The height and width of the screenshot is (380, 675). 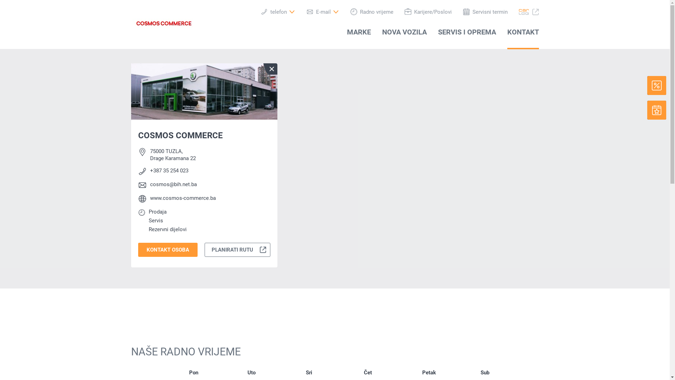 What do you see at coordinates (485, 12) in the screenshot?
I see `Servisni termin` at bounding box center [485, 12].